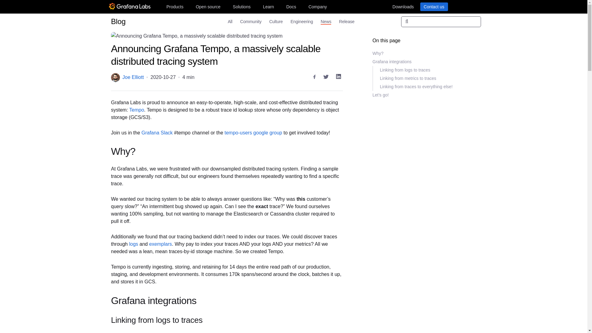  What do you see at coordinates (242, 6) in the screenshot?
I see `Solutions` at bounding box center [242, 6].